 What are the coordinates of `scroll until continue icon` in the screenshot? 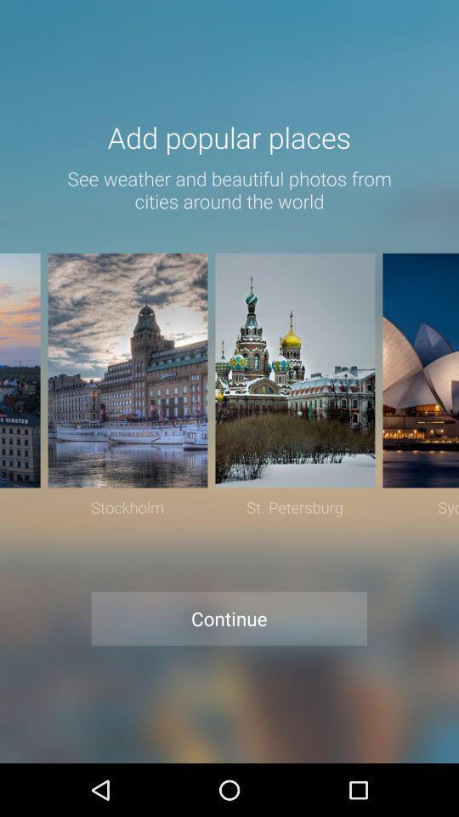 It's located at (229, 618).